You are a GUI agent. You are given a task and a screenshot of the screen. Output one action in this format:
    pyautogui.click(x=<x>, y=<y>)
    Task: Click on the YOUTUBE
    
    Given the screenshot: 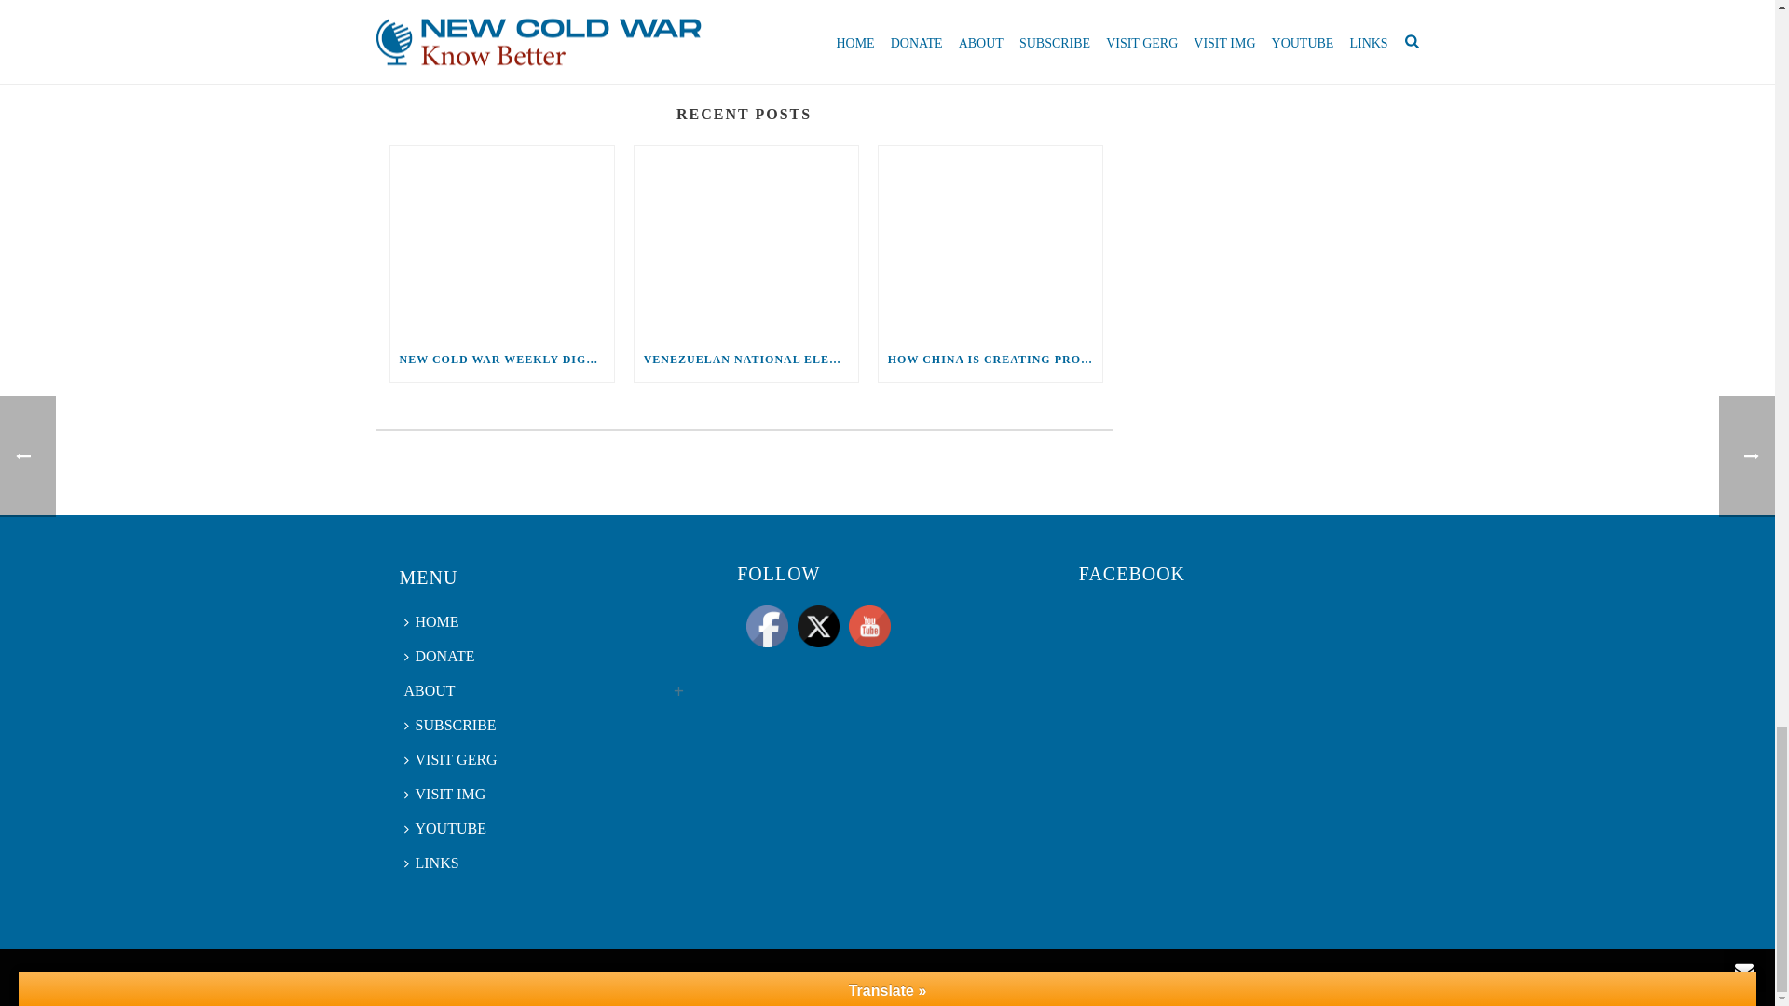 What is the action you would take?
    pyautogui.click(x=869, y=626)
    